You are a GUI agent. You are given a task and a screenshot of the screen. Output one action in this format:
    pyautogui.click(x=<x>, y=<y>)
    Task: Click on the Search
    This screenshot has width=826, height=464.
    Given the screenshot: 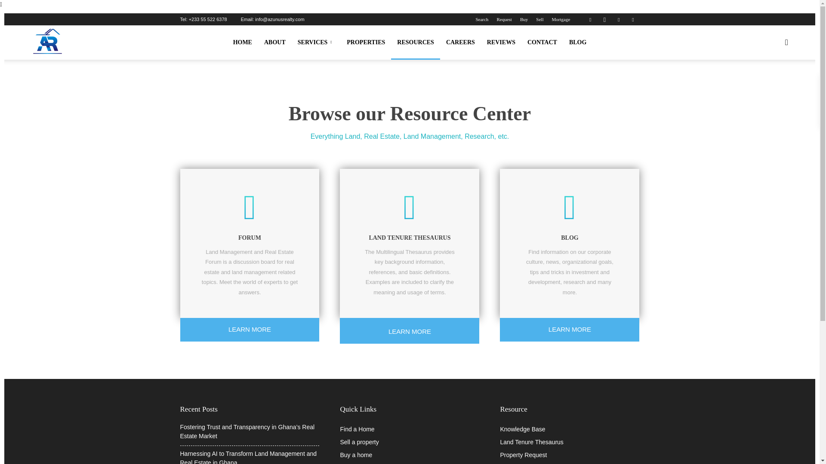 What is the action you would take?
    pyautogui.click(x=482, y=19)
    